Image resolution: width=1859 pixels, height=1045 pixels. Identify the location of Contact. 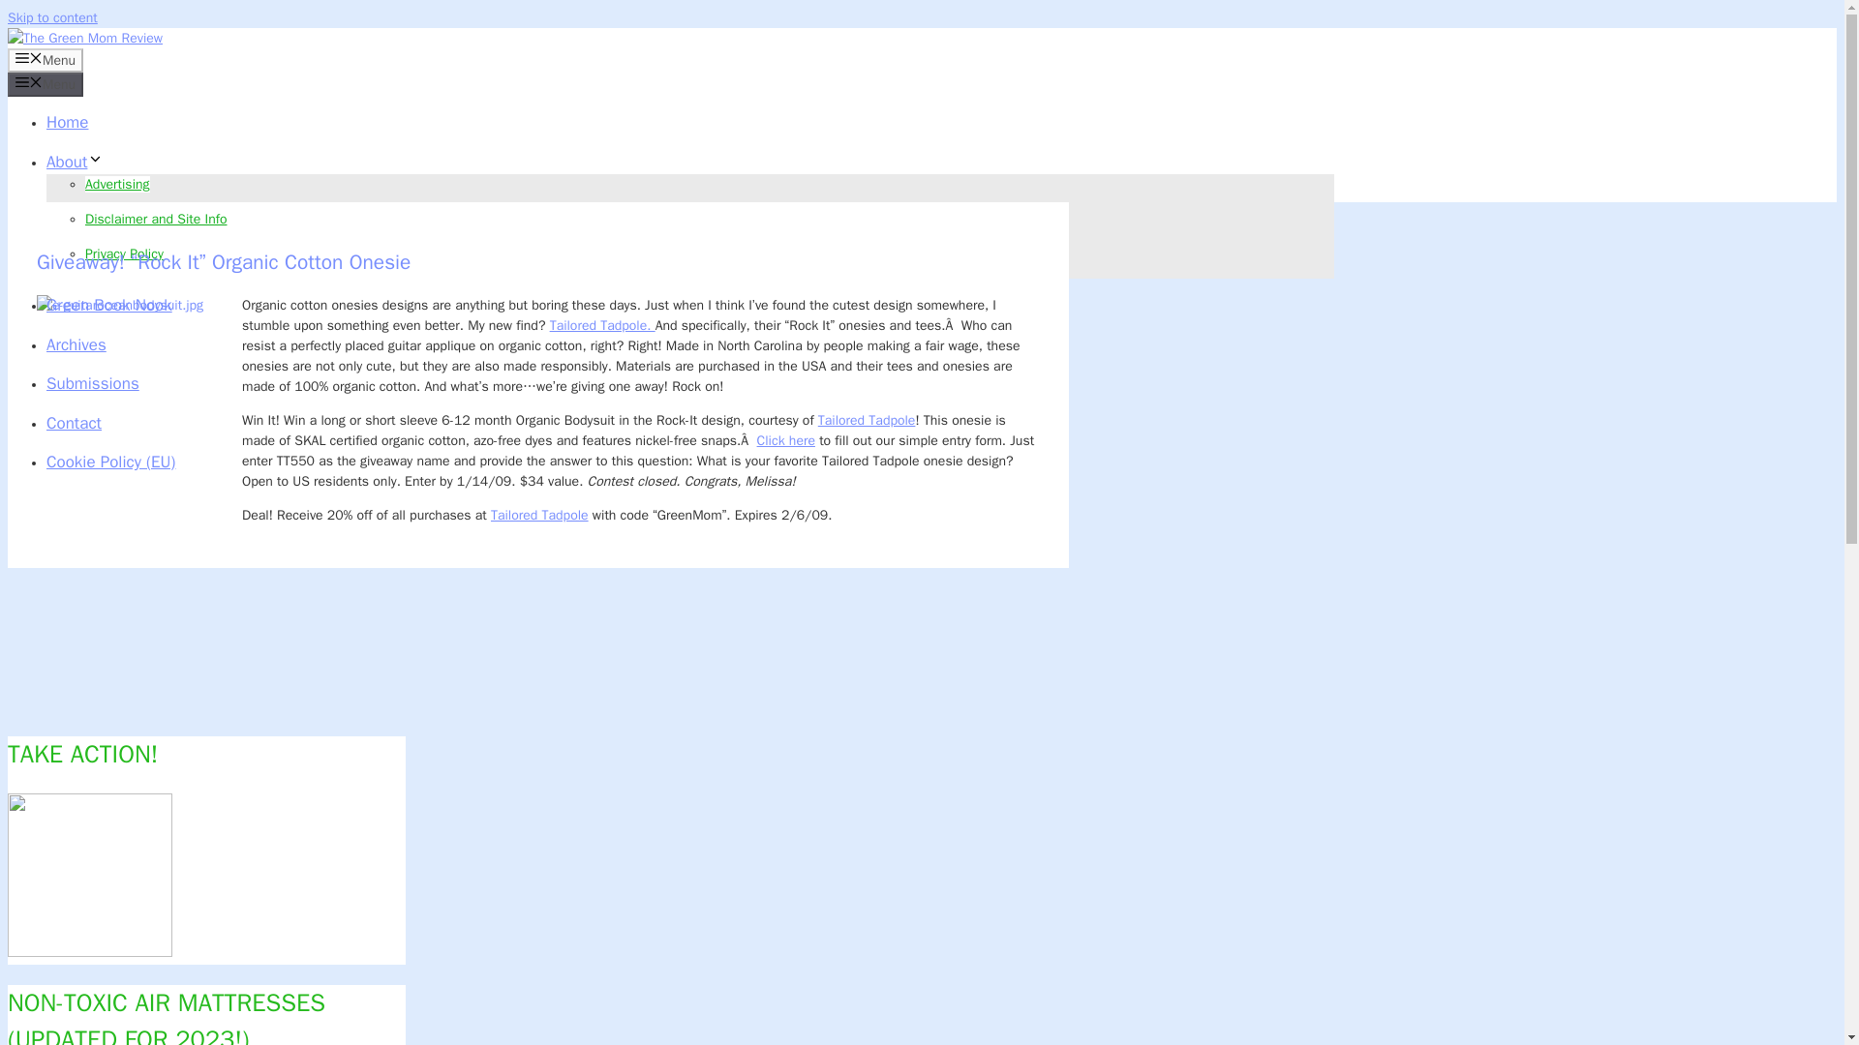
(74, 422).